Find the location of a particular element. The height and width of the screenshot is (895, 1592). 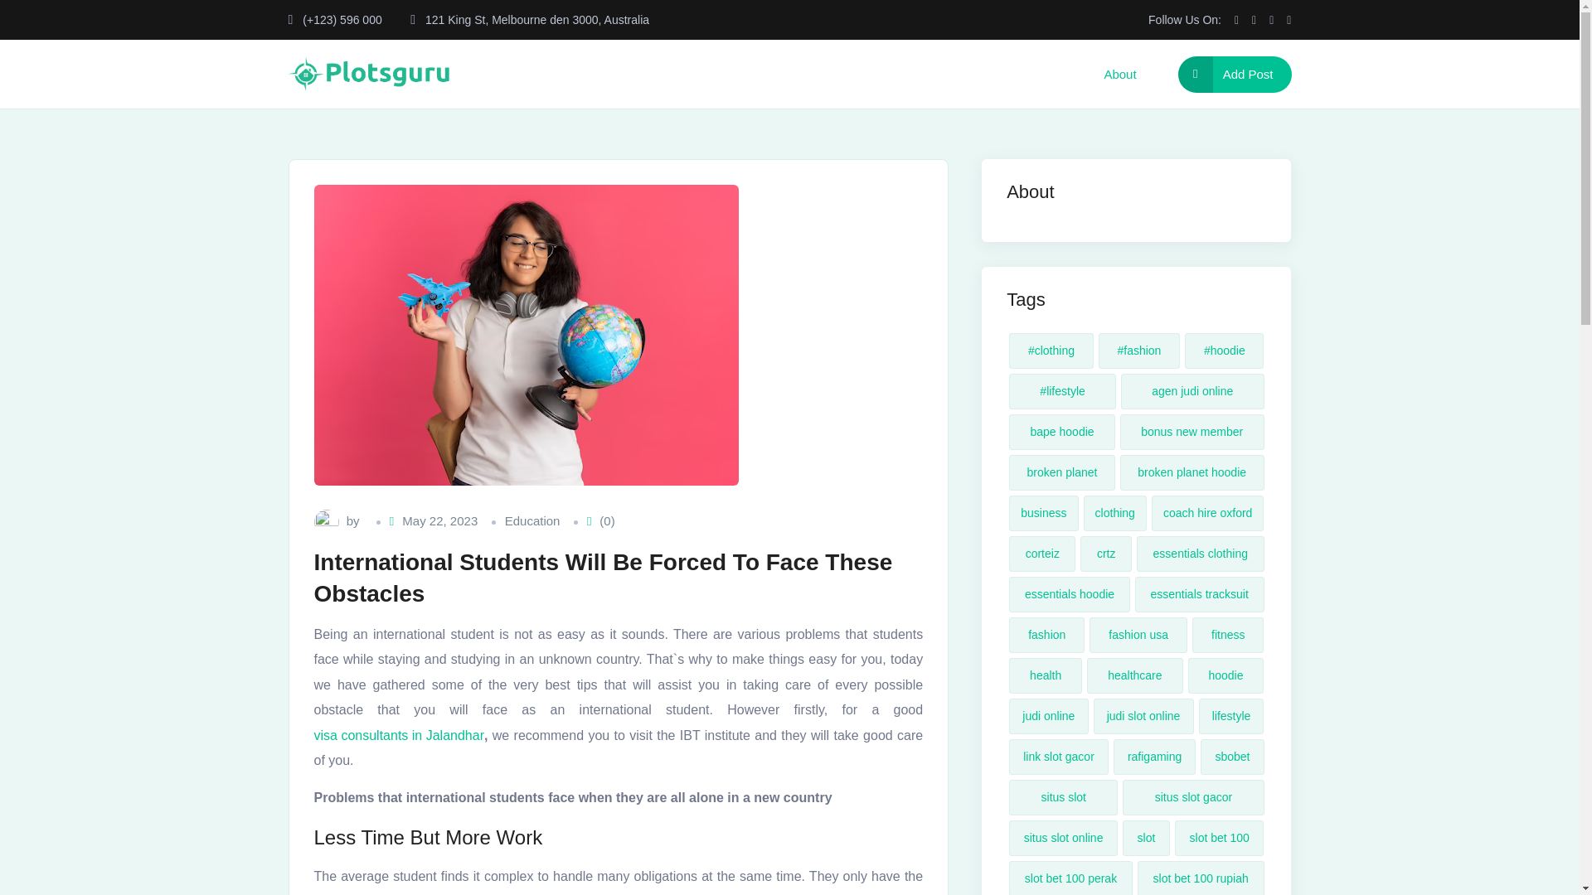

Education is located at coordinates (532, 520).